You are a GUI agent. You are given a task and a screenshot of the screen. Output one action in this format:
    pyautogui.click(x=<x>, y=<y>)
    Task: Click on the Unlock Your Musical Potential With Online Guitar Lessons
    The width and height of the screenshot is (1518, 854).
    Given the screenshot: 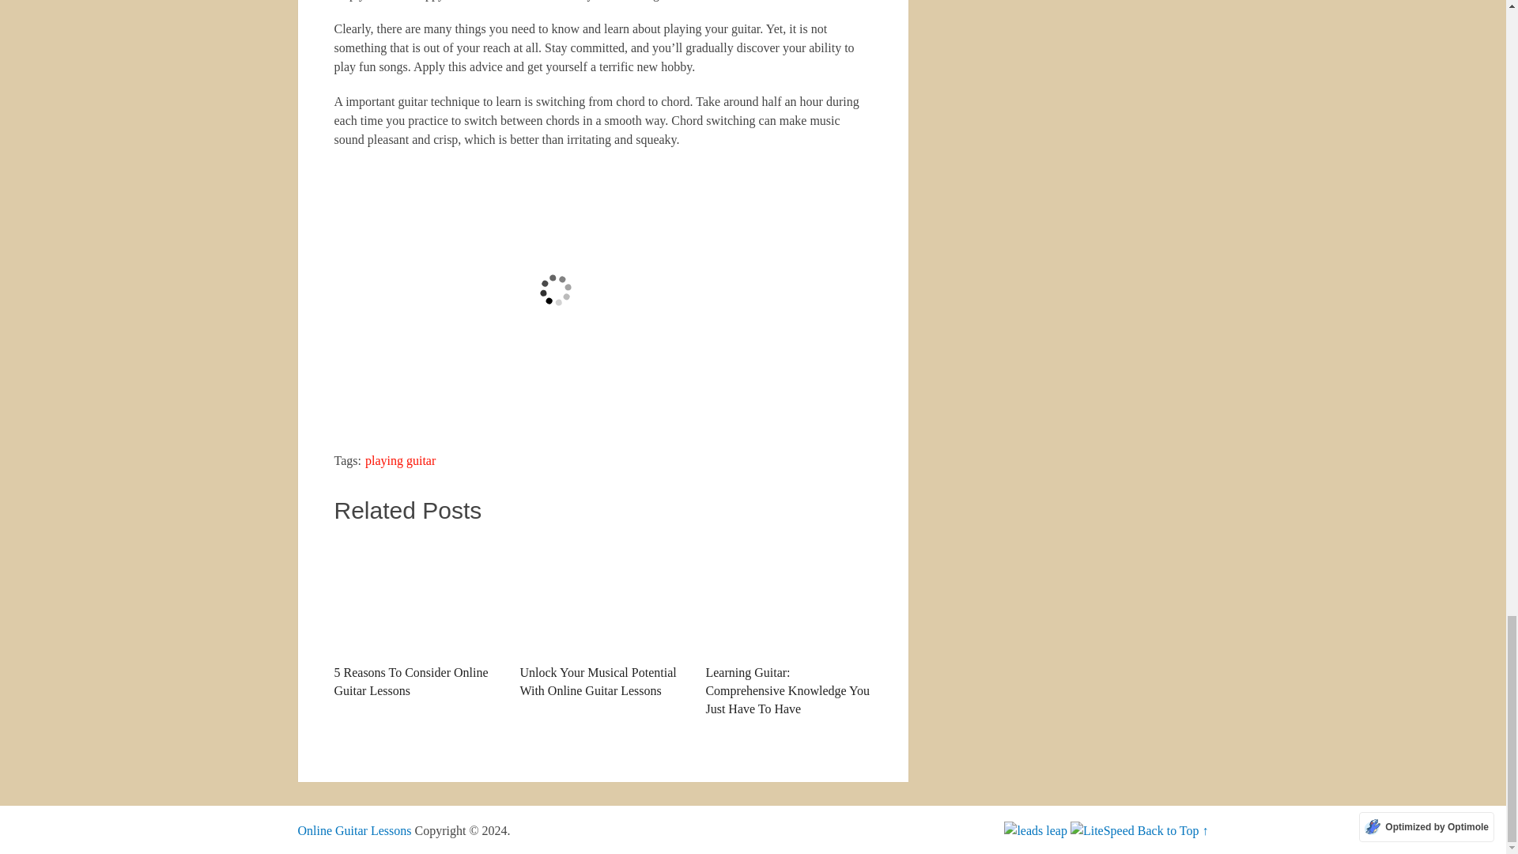 What is the action you would take?
    pyautogui.click(x=602, y=618)
    